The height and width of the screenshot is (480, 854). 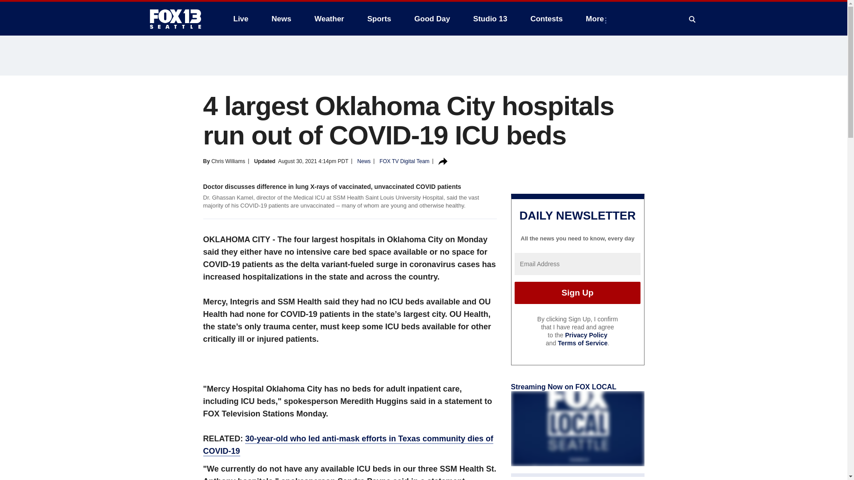 I want to click on More, so click(x=597, y=19).